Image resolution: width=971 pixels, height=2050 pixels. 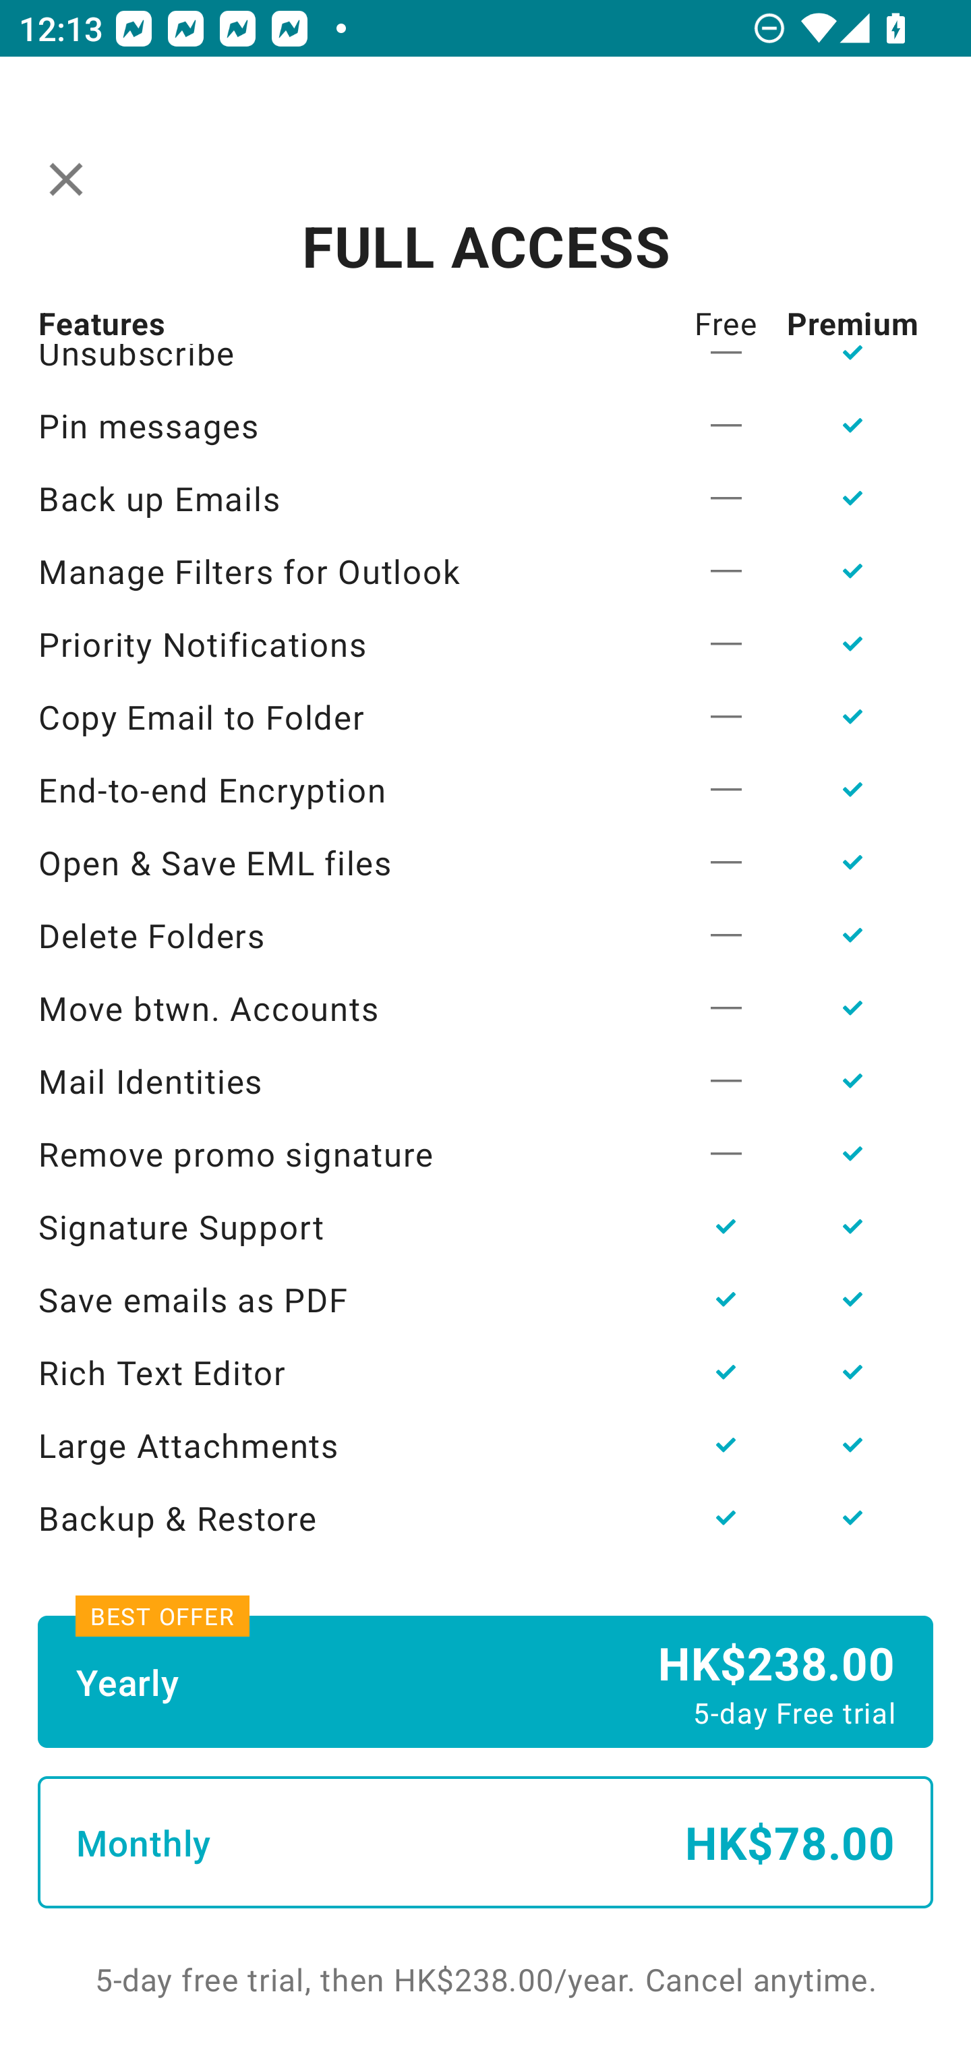 I want to click on Monthly HK$78.00, so click(x=486, y=1842).